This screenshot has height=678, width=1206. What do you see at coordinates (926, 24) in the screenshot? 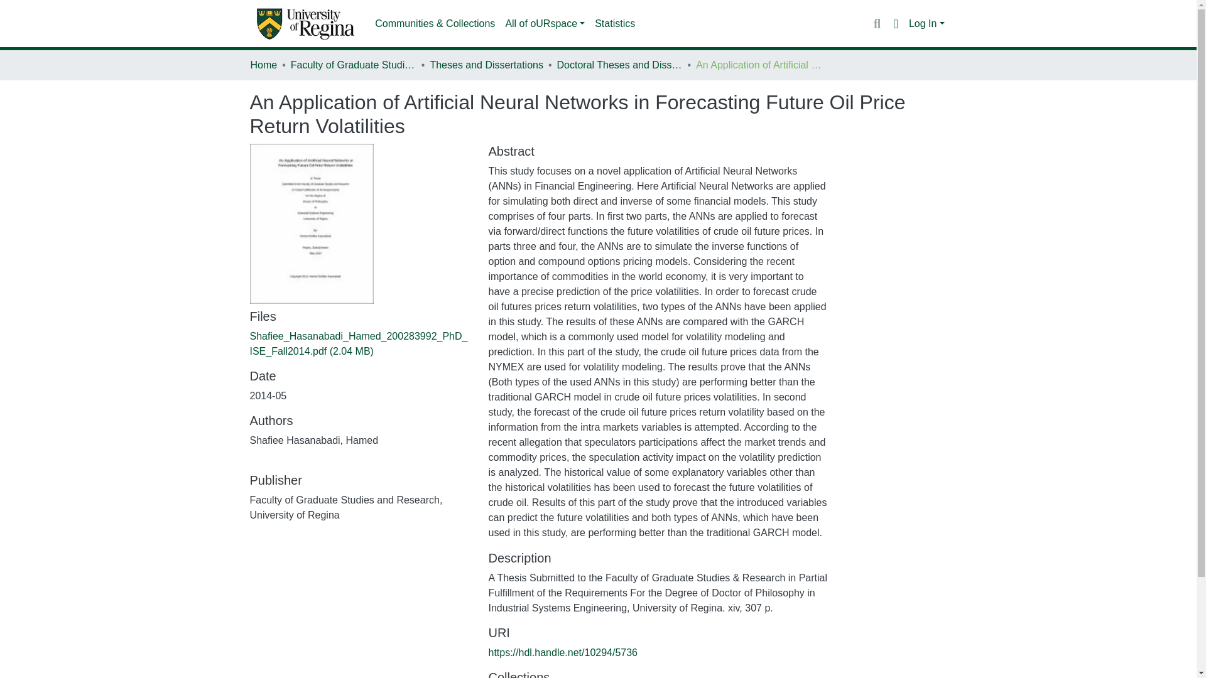
I see `Log In` at bounding box center [926, 24].